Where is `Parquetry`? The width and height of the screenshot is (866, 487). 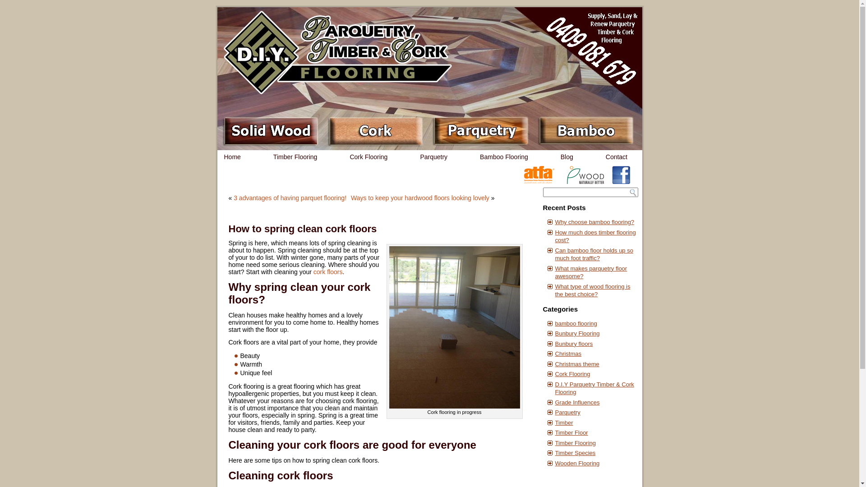 Parquetry is located at coordinates (567, 412).